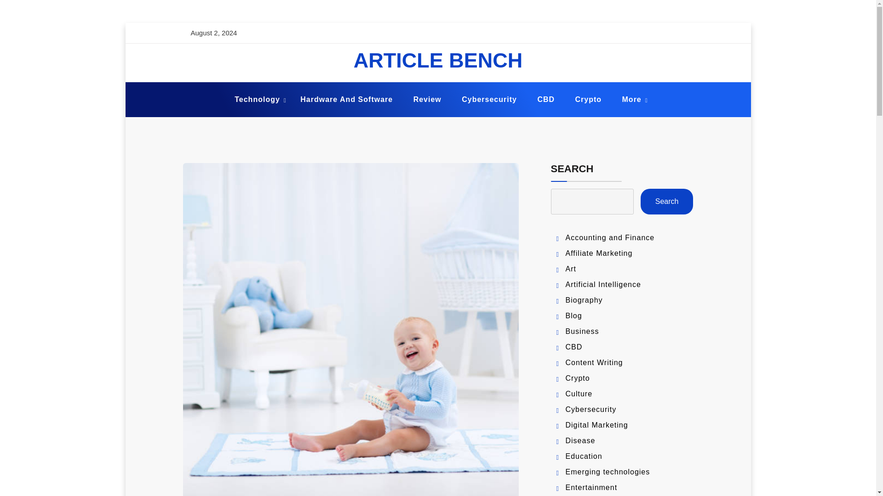  What do you see at coordinates (588, 100) in the screenshot?
I see `Crypto` at bounding box center [588, 100].